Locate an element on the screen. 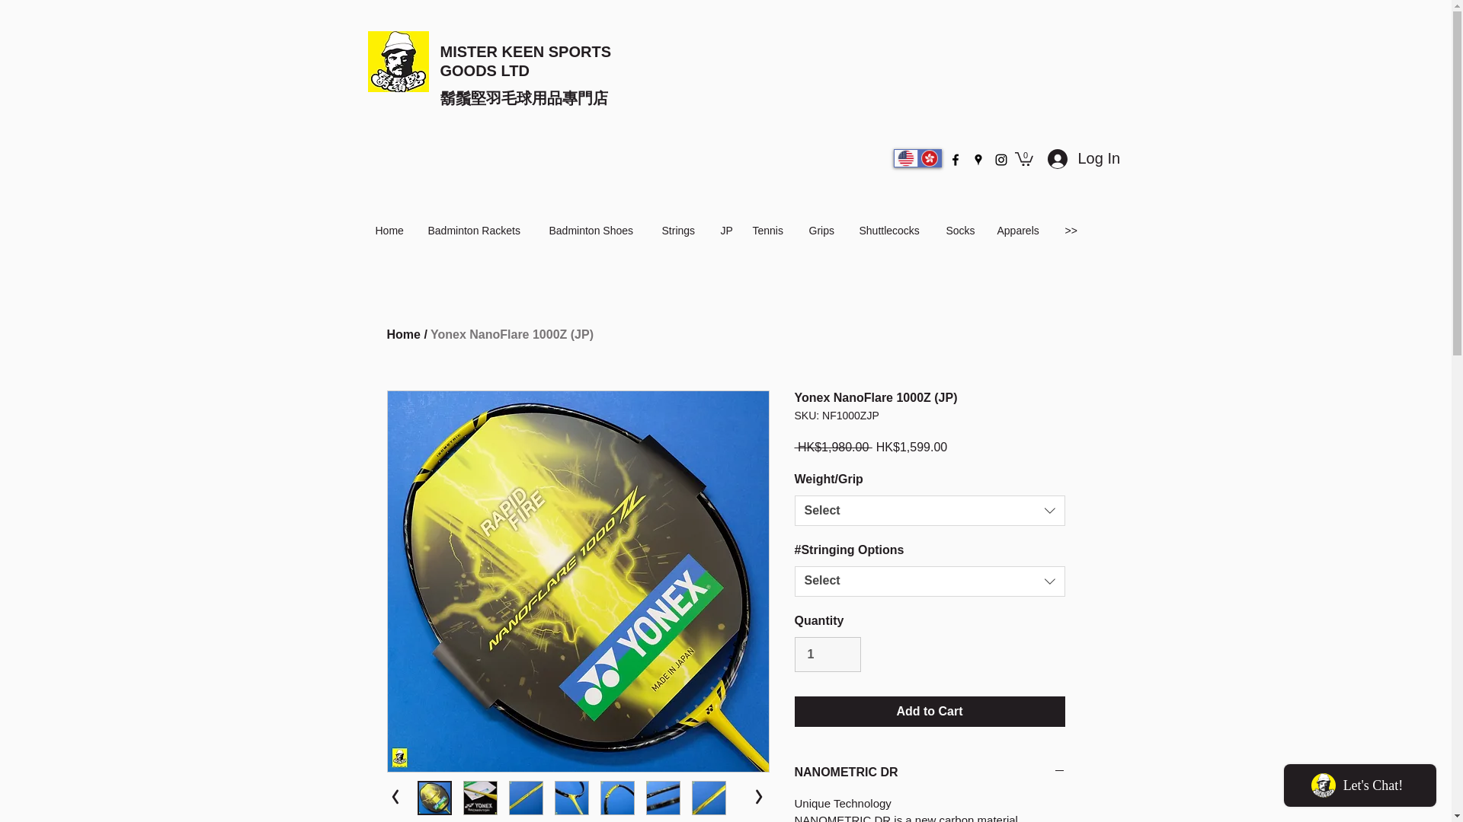 The width and height of the screenshot is (1463, 822). Strings is located at coordinates (683, 230).